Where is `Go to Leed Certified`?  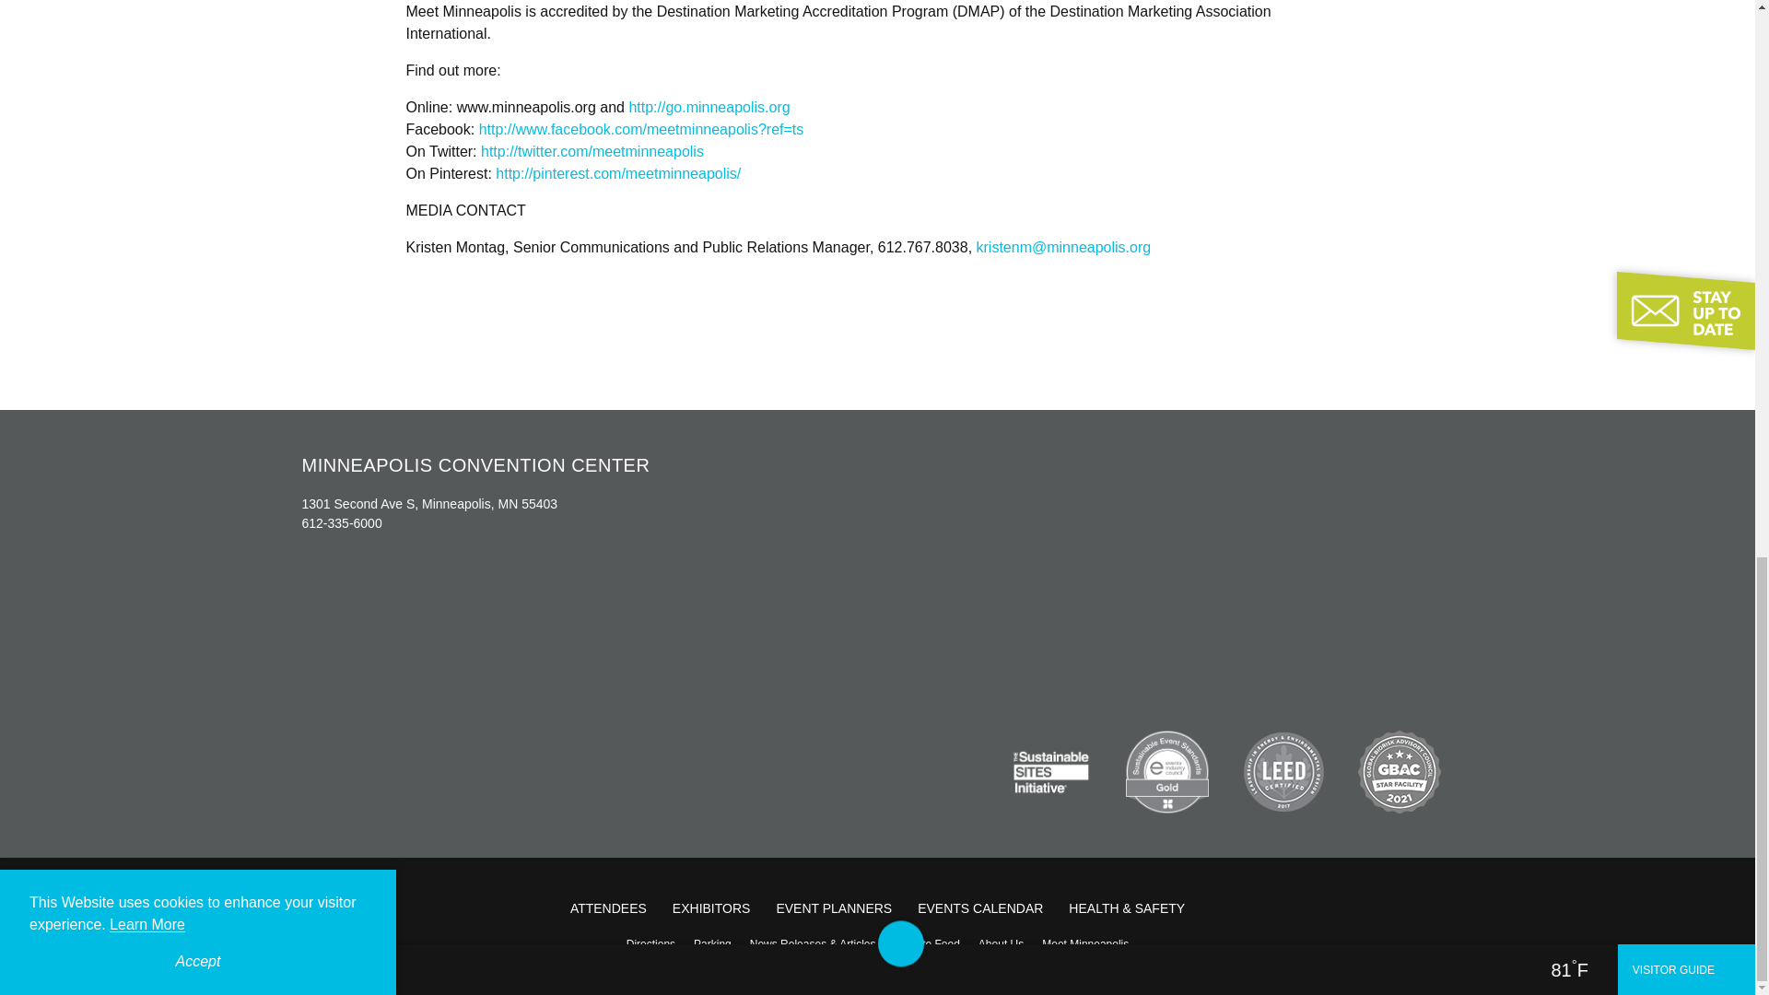
Go to Leed Certified is located at coordinates (1283, 772).